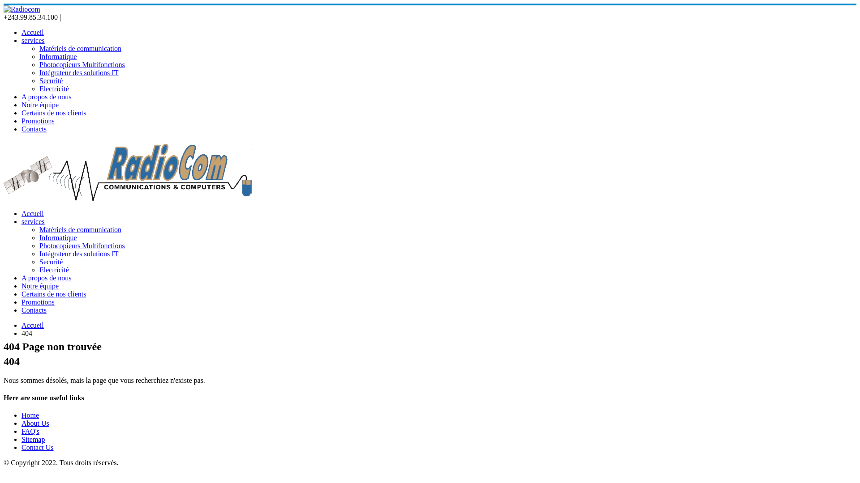 The height and width of the screenshot is (483, 860). What do you see at coordinates (33, 439) in the screenshot?
I see `Sitemap` at bounding box center [33, 439].